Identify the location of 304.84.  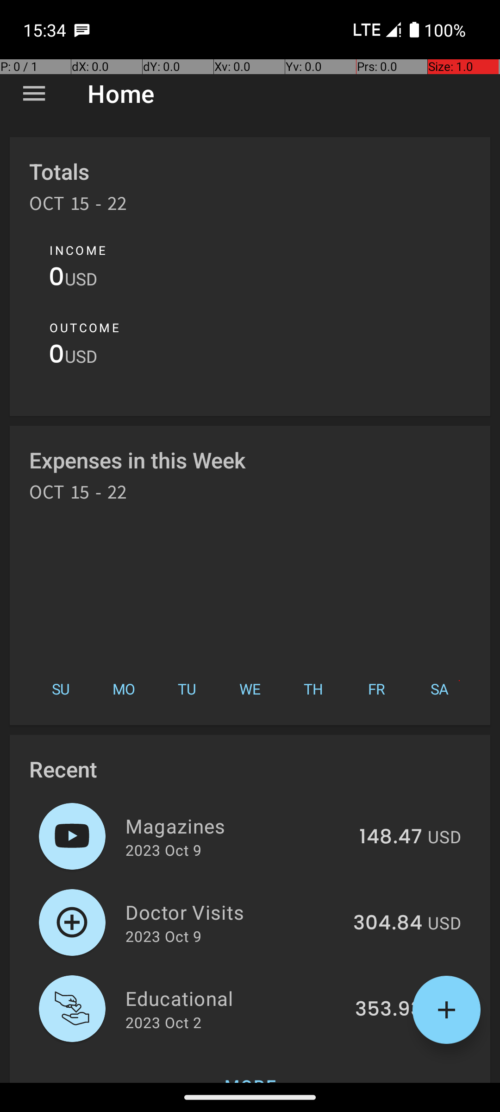
(388, 923).